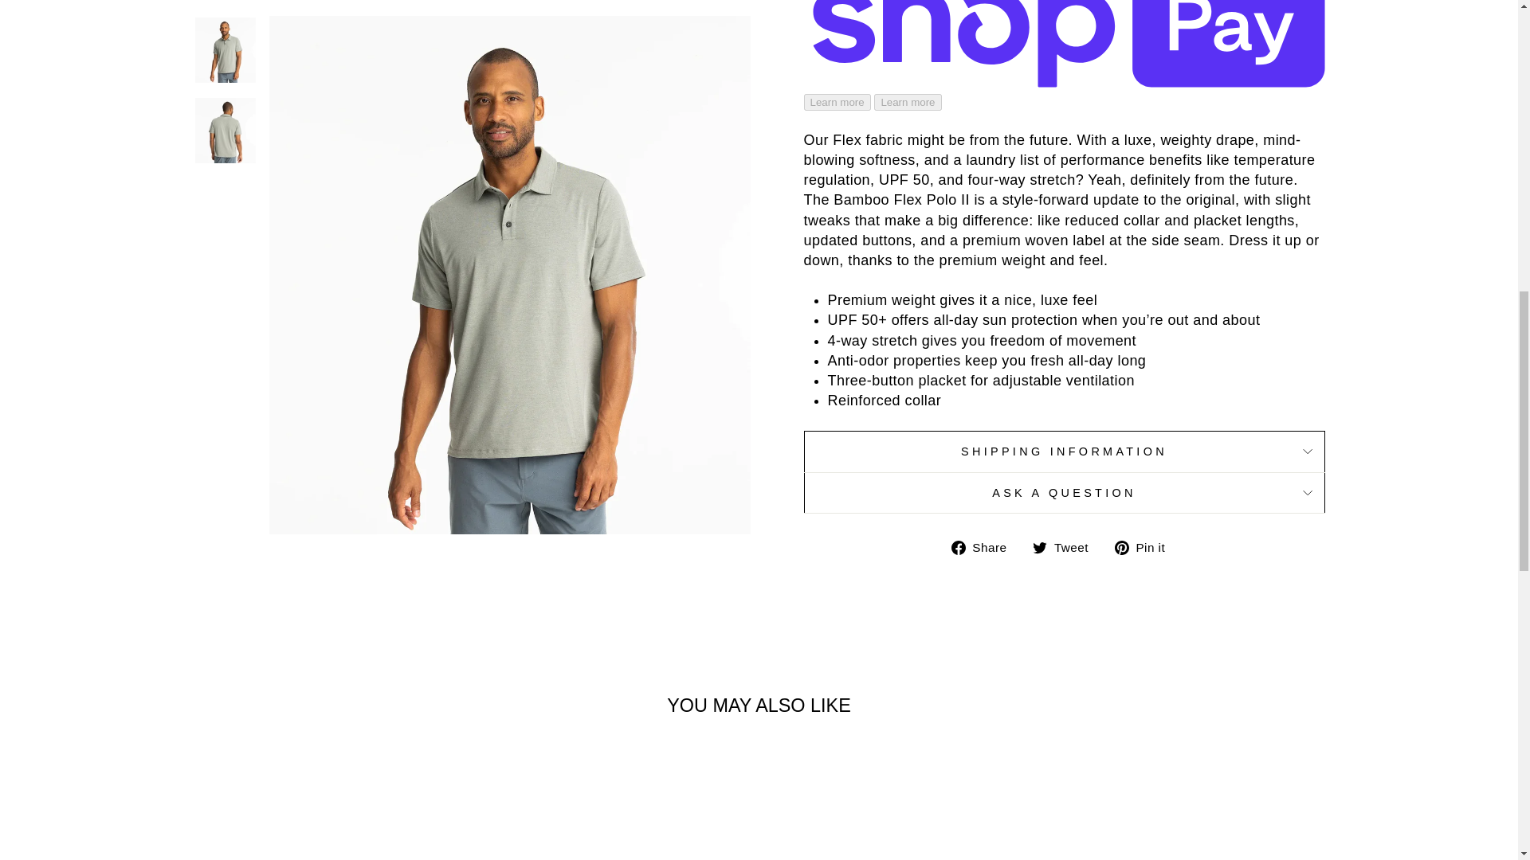  Describe the element at coordinates (985, 547) in the screenshot. I see `Share on Facebook` at that location.